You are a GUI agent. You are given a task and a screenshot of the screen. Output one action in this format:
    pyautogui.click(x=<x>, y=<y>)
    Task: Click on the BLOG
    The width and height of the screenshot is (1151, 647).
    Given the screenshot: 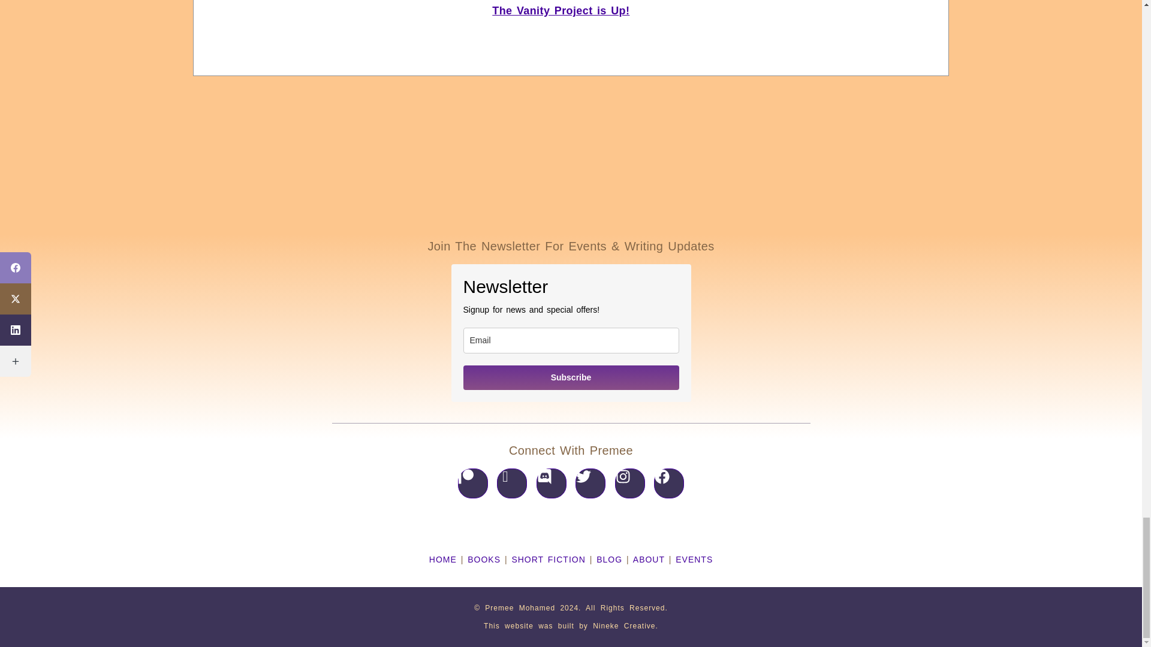 What is the action you would take?
    pyautogui.click(x=609, y=559)
    